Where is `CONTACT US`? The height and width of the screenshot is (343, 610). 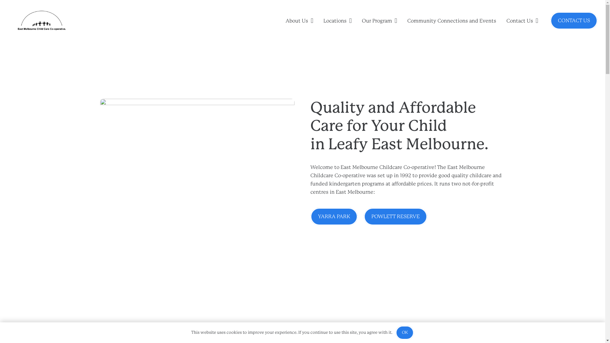
CONTACT US is located at coordinates (574, 21).